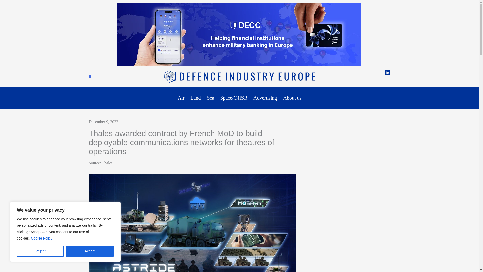  Describe the element at coordinates (90, 251) in the screenshot. I see `Accept` at that location.